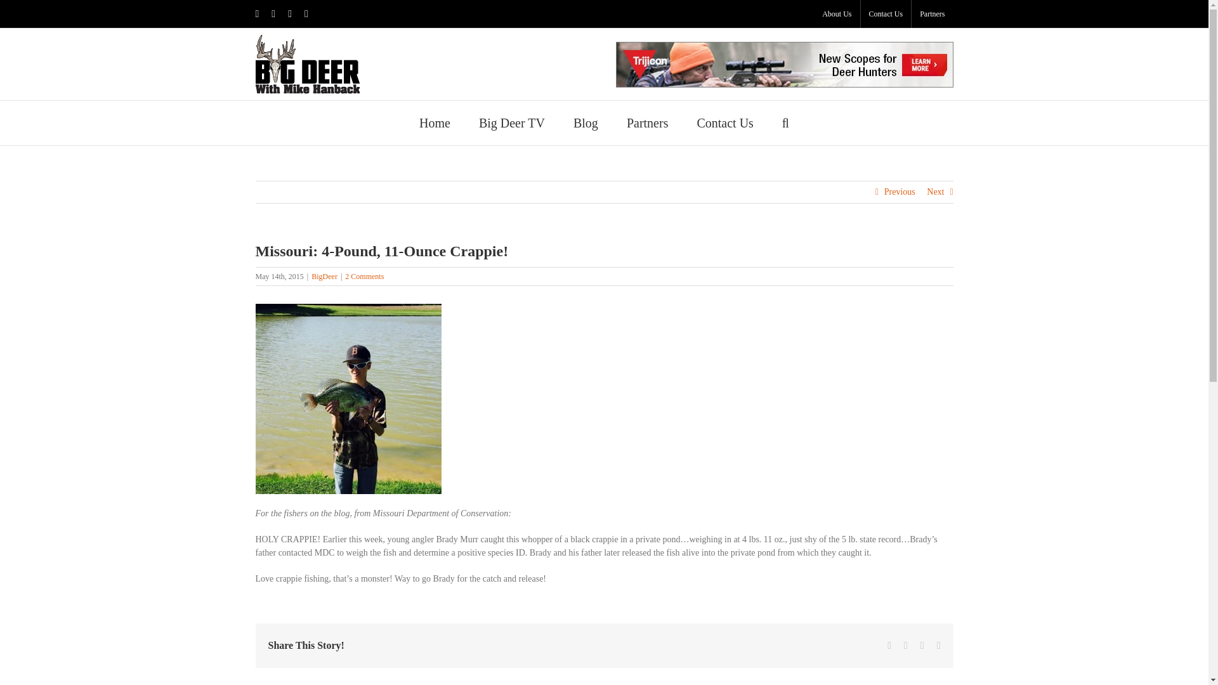 This screenshot has width=1218, height=685. Describe the element at coordinates (836, 14) in the screenshot. I see `About Us` at that location.